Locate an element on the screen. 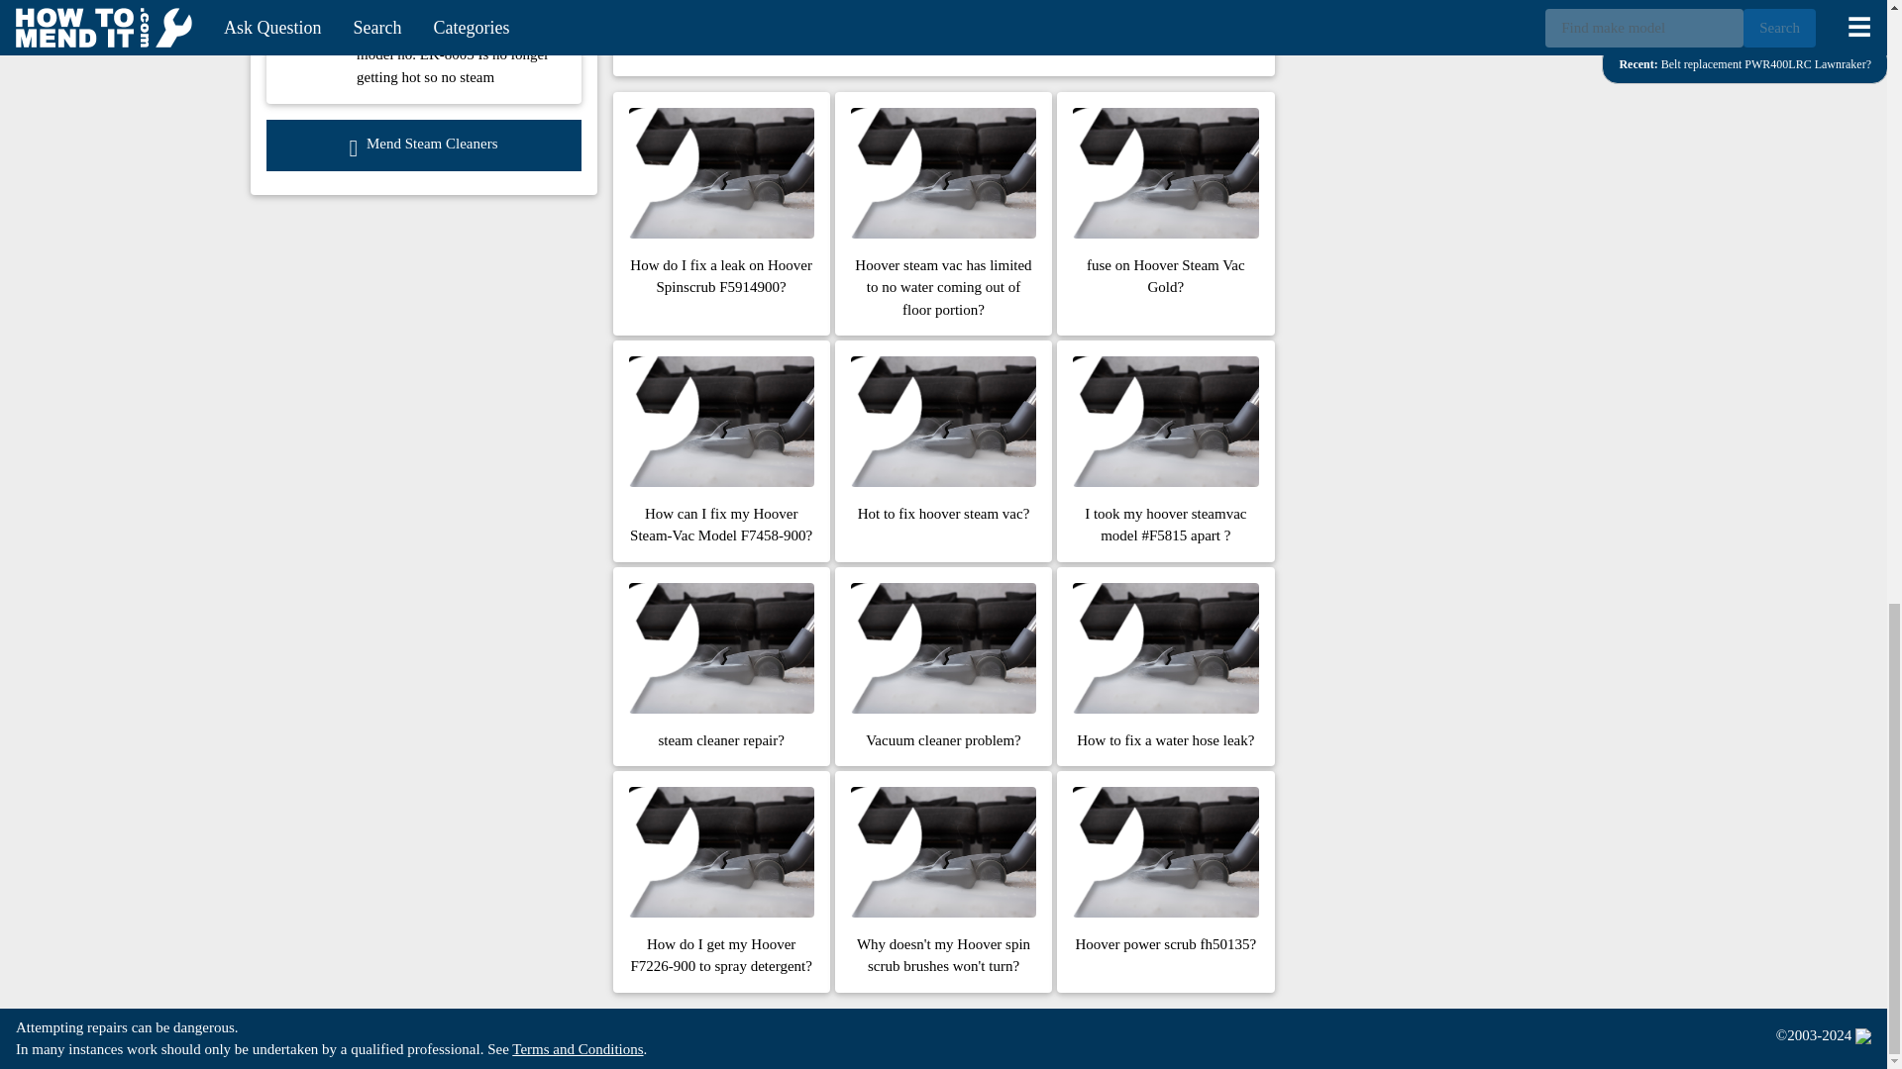  Add Answer is located at coordinates (689, 26).